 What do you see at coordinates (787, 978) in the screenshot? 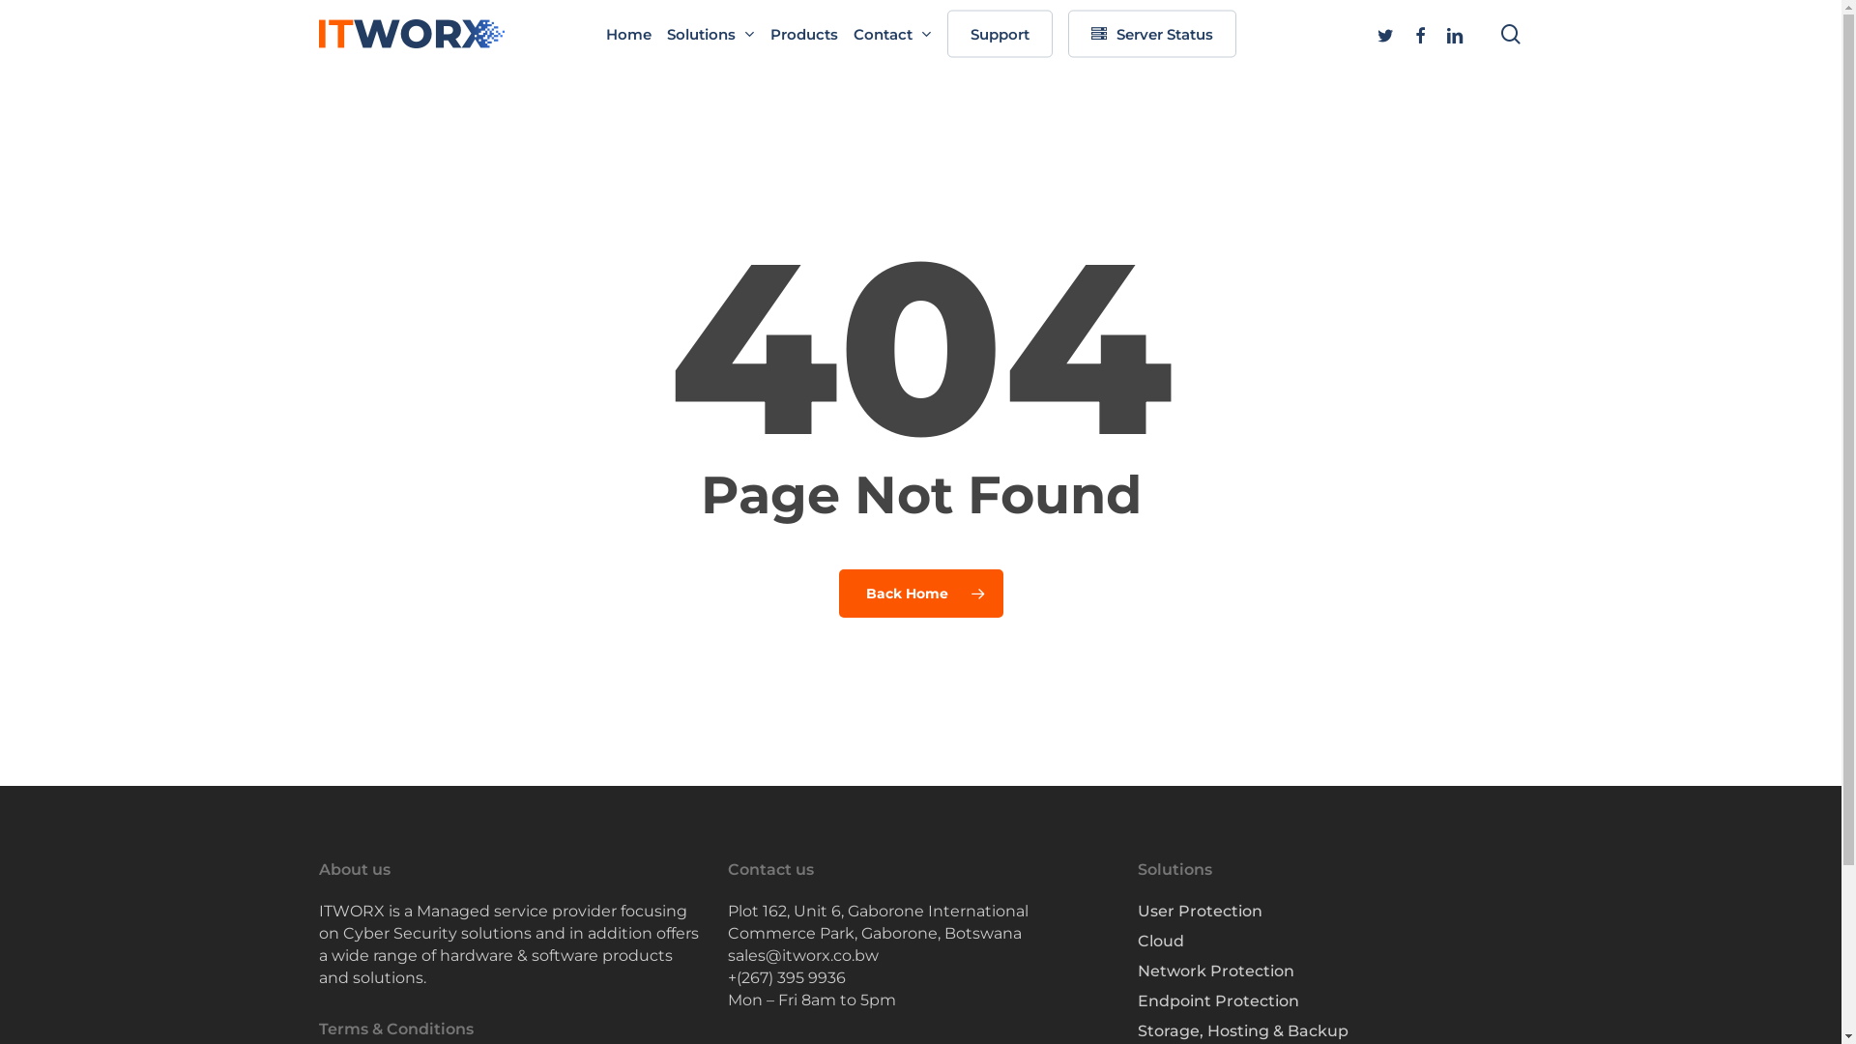
I see `+(267) 395 9936` at bounding box center [787, 978].